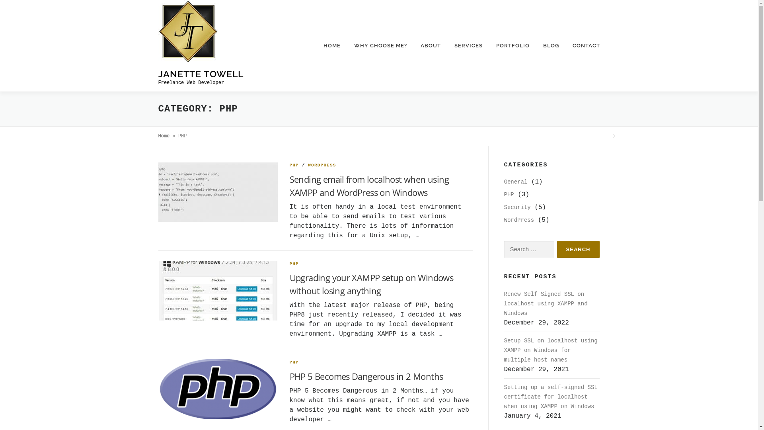 The width and height of the screenshot is (764, 430). I want to click on PHP, so click(294, 165).